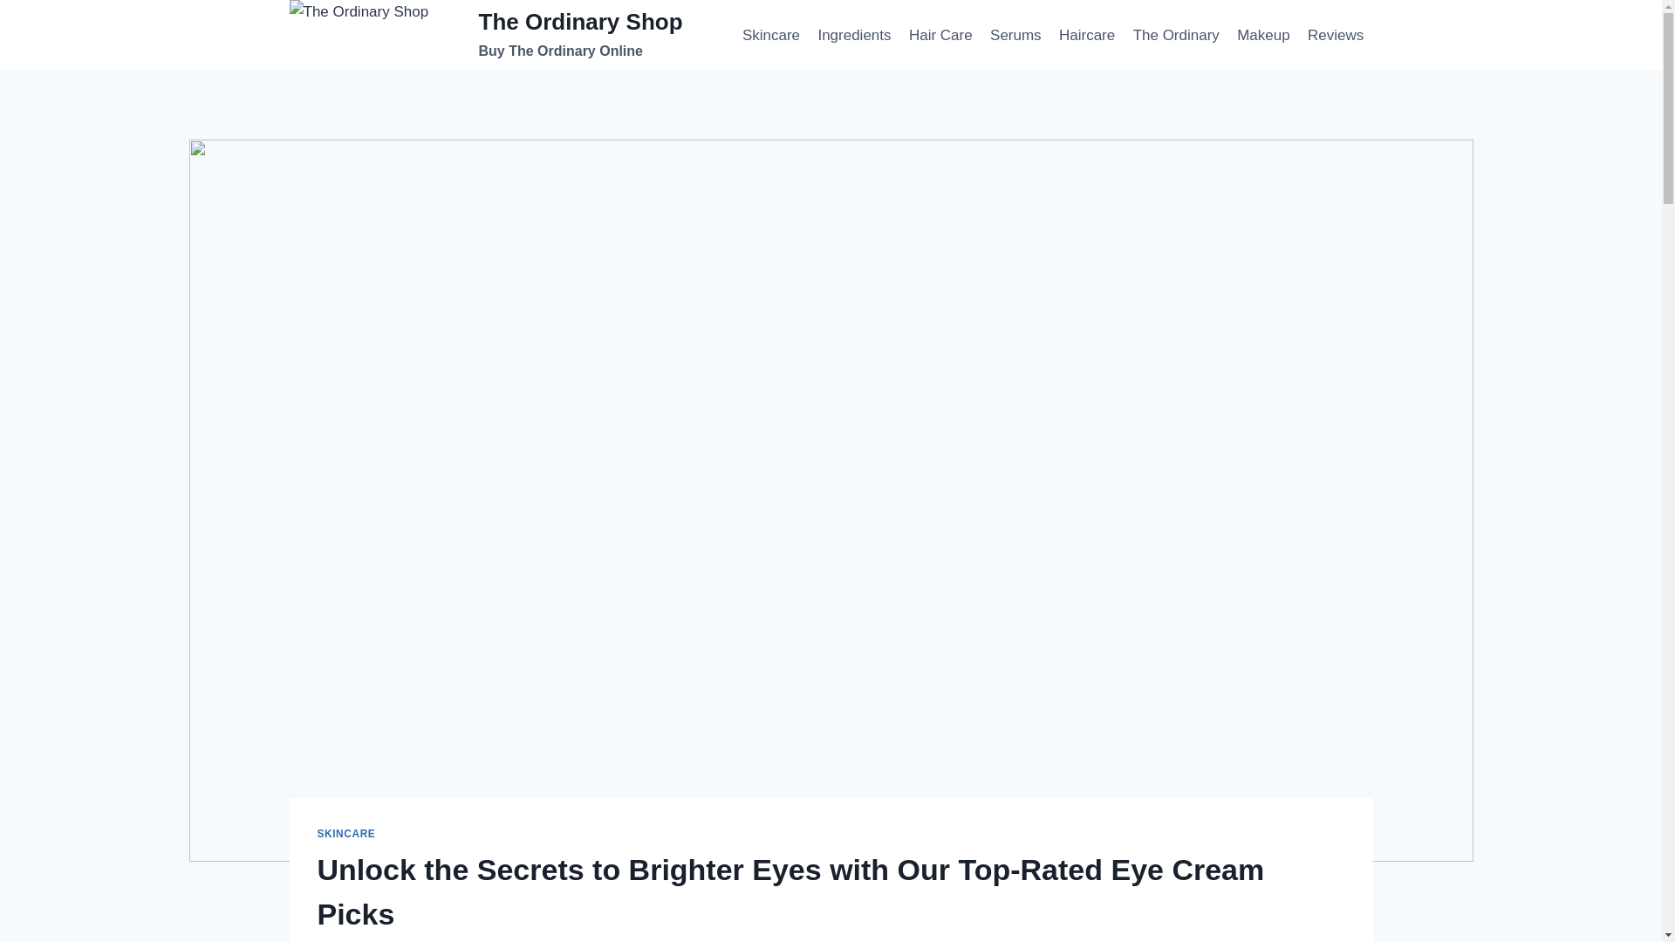 This screenshot has height=942, width=1675. I want to click on The Ordinary, so click(1176, 34).